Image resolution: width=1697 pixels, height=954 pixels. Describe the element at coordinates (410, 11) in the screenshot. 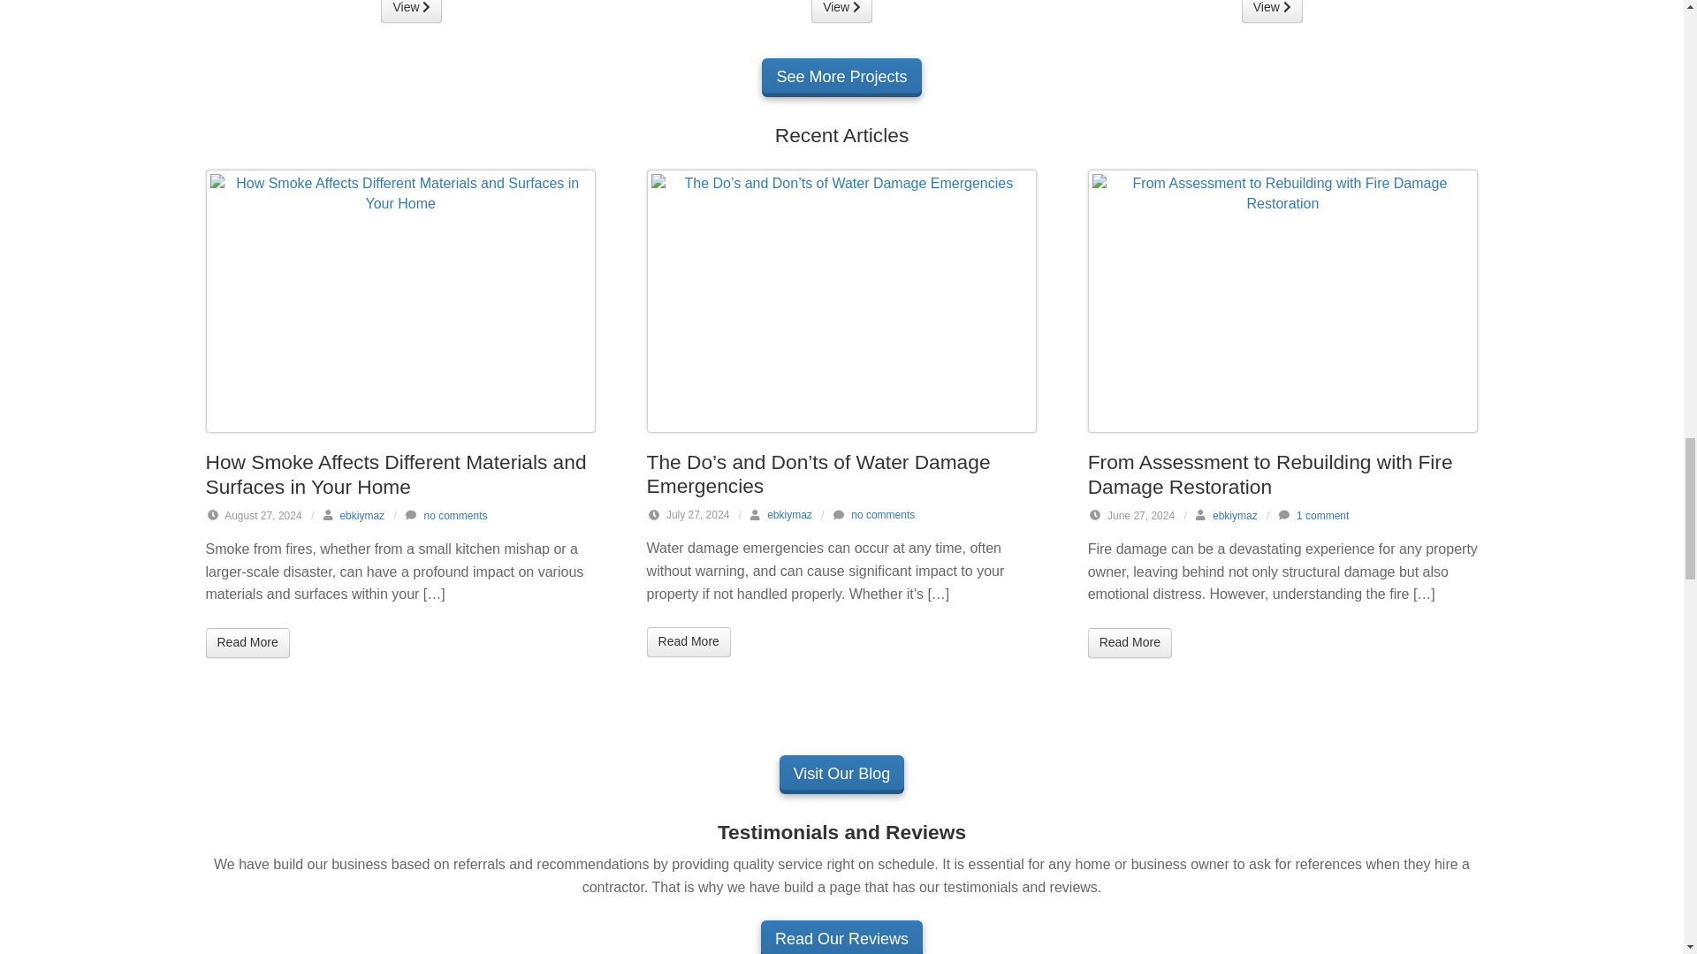

I see `View` at that location.